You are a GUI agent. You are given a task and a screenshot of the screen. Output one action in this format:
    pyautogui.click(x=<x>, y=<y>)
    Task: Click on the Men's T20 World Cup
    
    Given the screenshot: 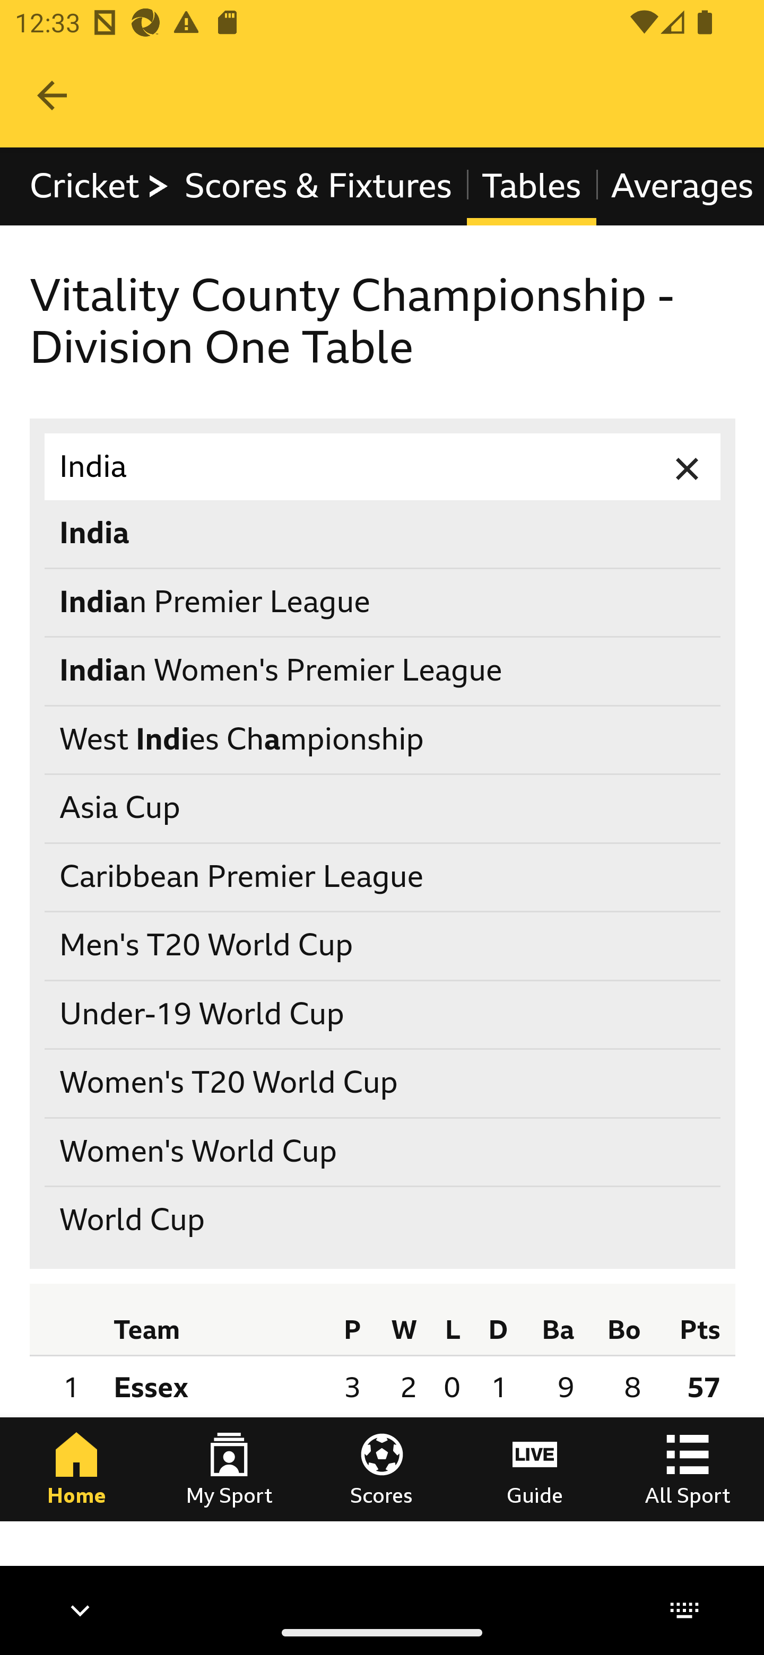 What is the action you would take?
    pyautogui.click(x=383, y=946)
    